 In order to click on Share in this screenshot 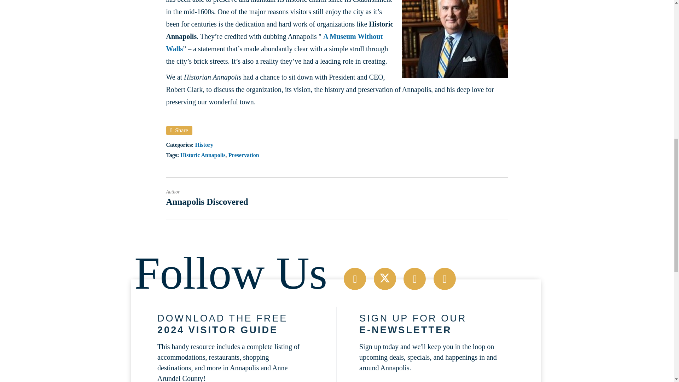, I will do `click(179, 131)`.